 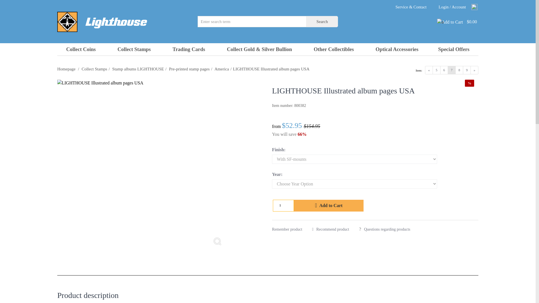 What do you see at coordinates (138, 69) in the screenshot?
I see `Stamp albums LIGHTHOUSE` at bounding box center [138, 69].